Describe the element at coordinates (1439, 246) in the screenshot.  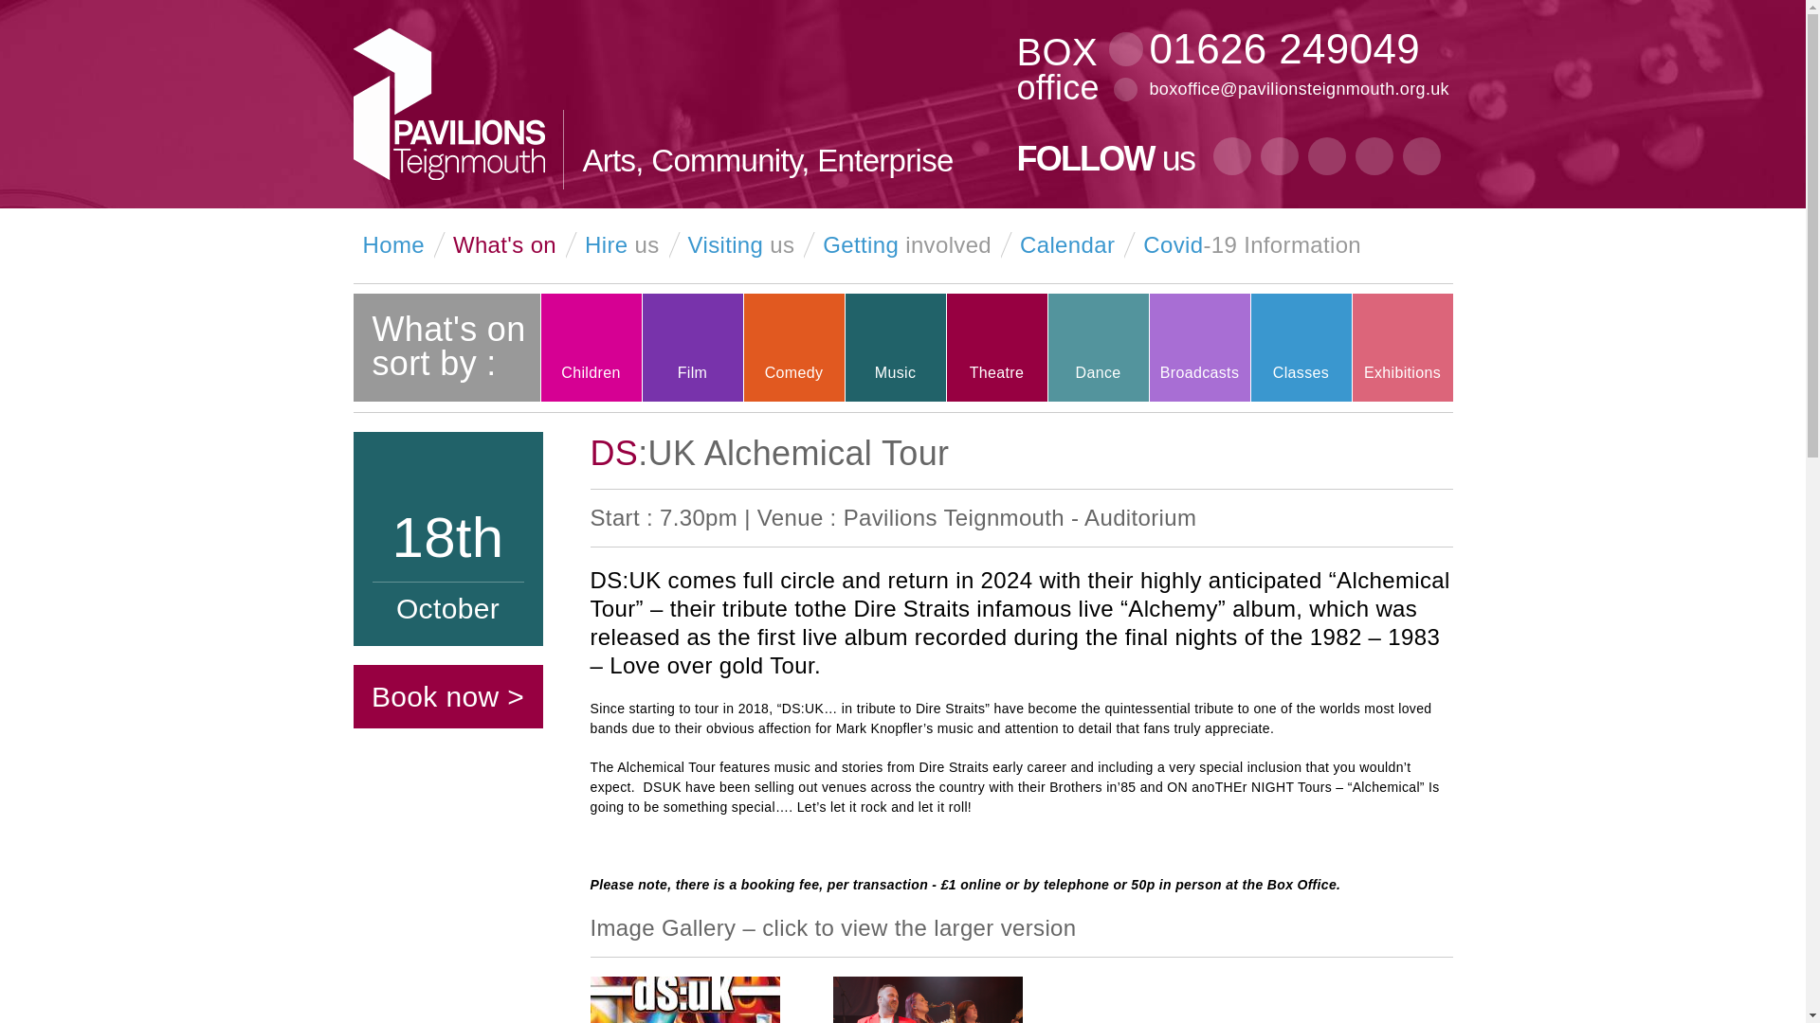
I see `Your account` at that location.